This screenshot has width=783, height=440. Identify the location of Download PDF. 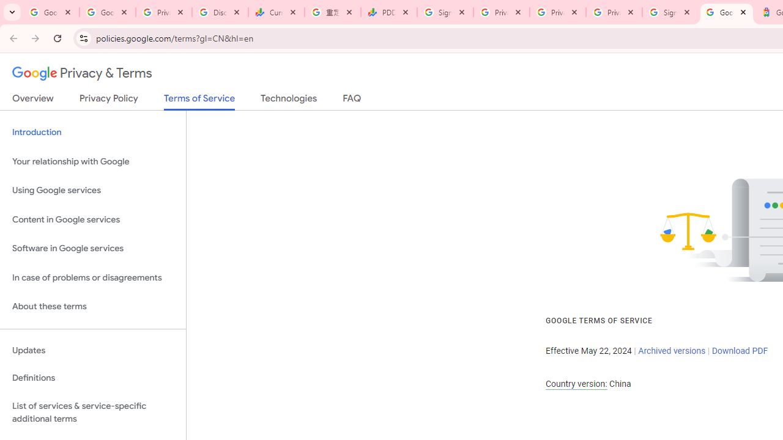
(740, 351).